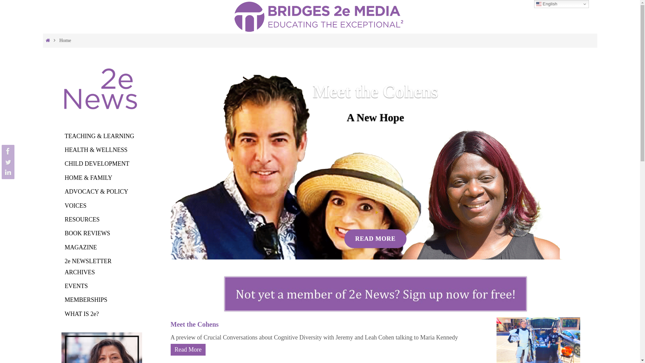  What do you see at coordinates (97, 164) in the screenshot?
I see `CHILD DEVELOPMENT` at bounding box center [97, 164].